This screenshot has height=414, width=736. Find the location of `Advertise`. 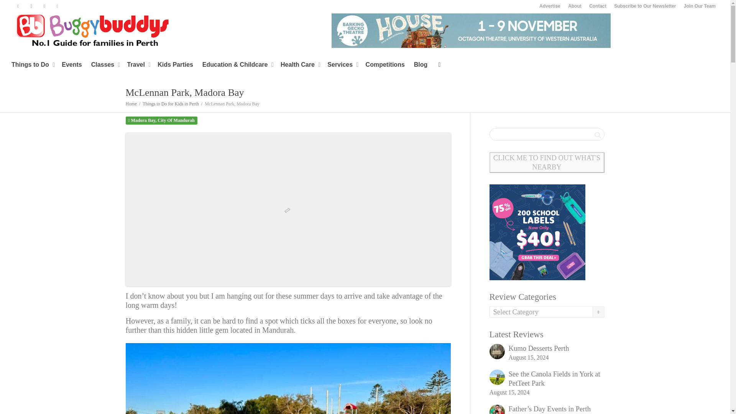

Advertise is located at coordinates (550, 6).